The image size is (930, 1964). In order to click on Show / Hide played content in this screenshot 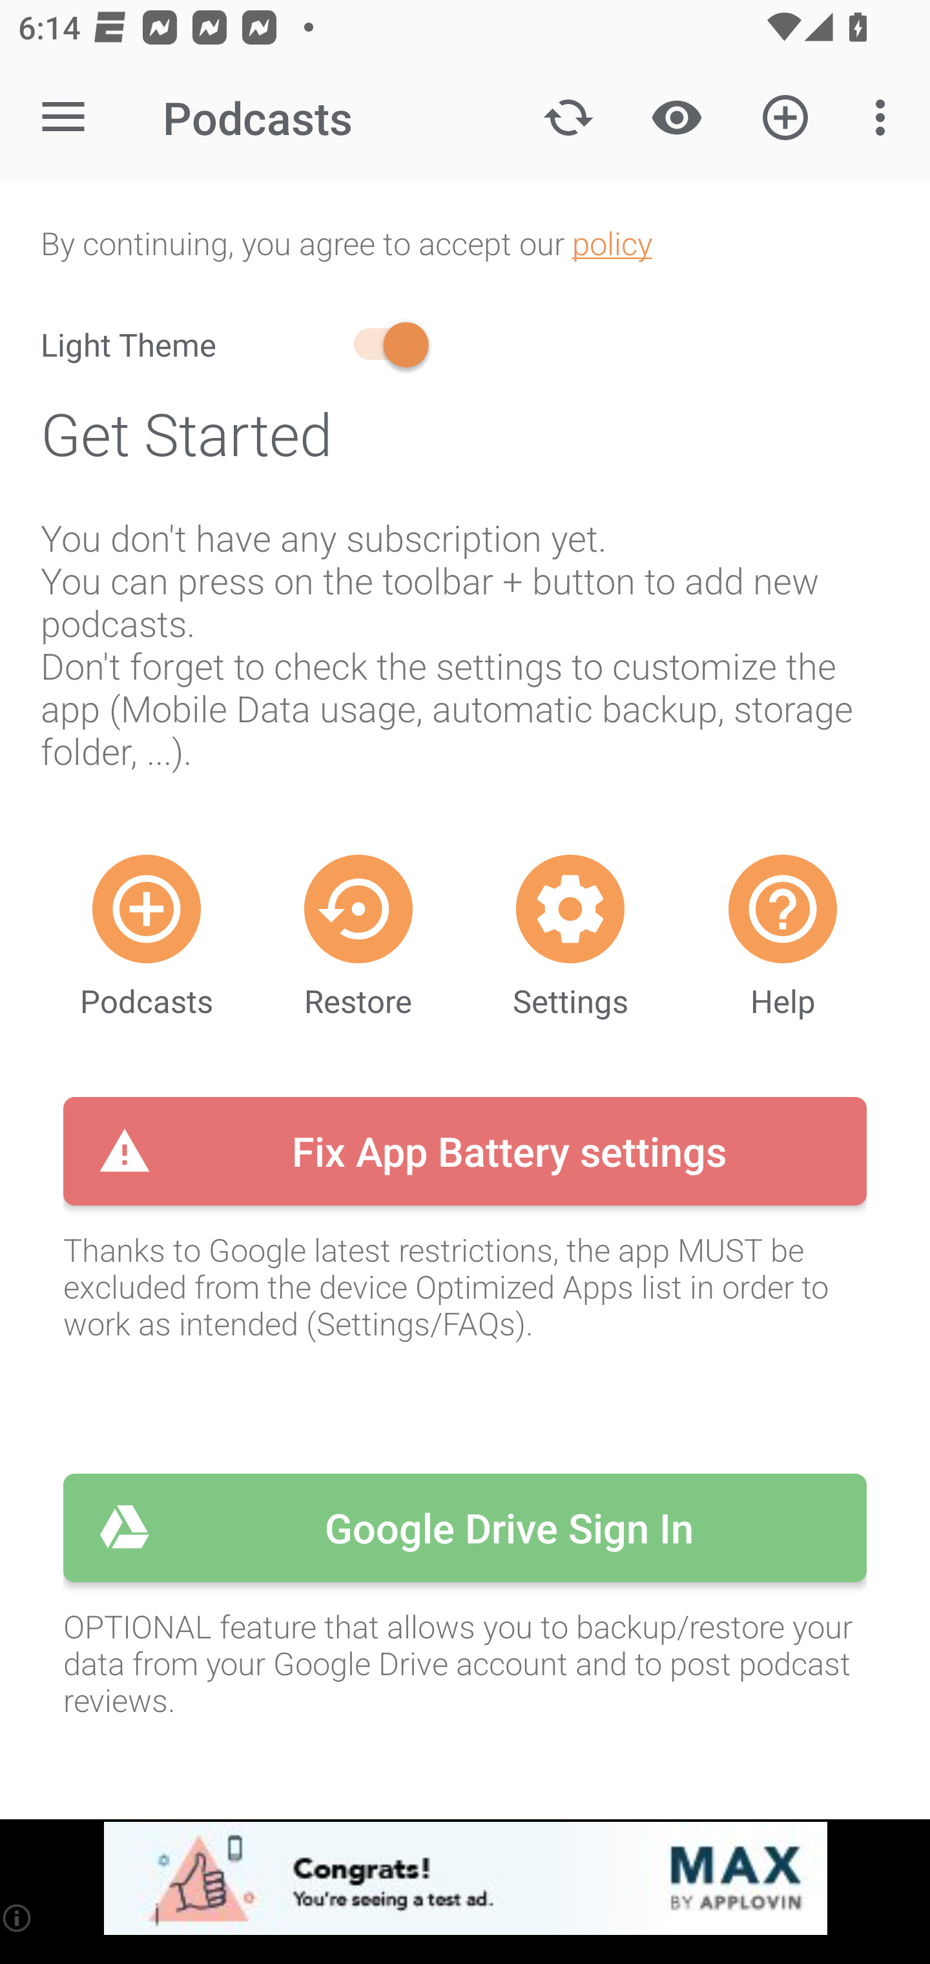, I will do `click(676, 118)`.